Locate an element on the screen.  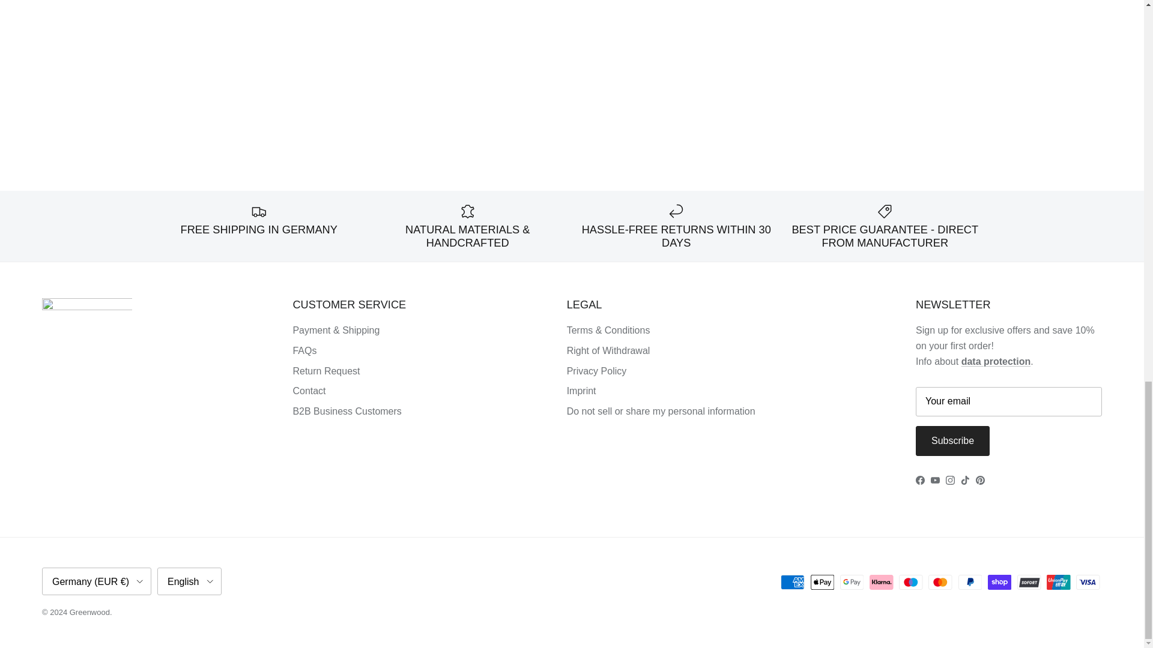
Klarna is located at coordinates (882, 582).